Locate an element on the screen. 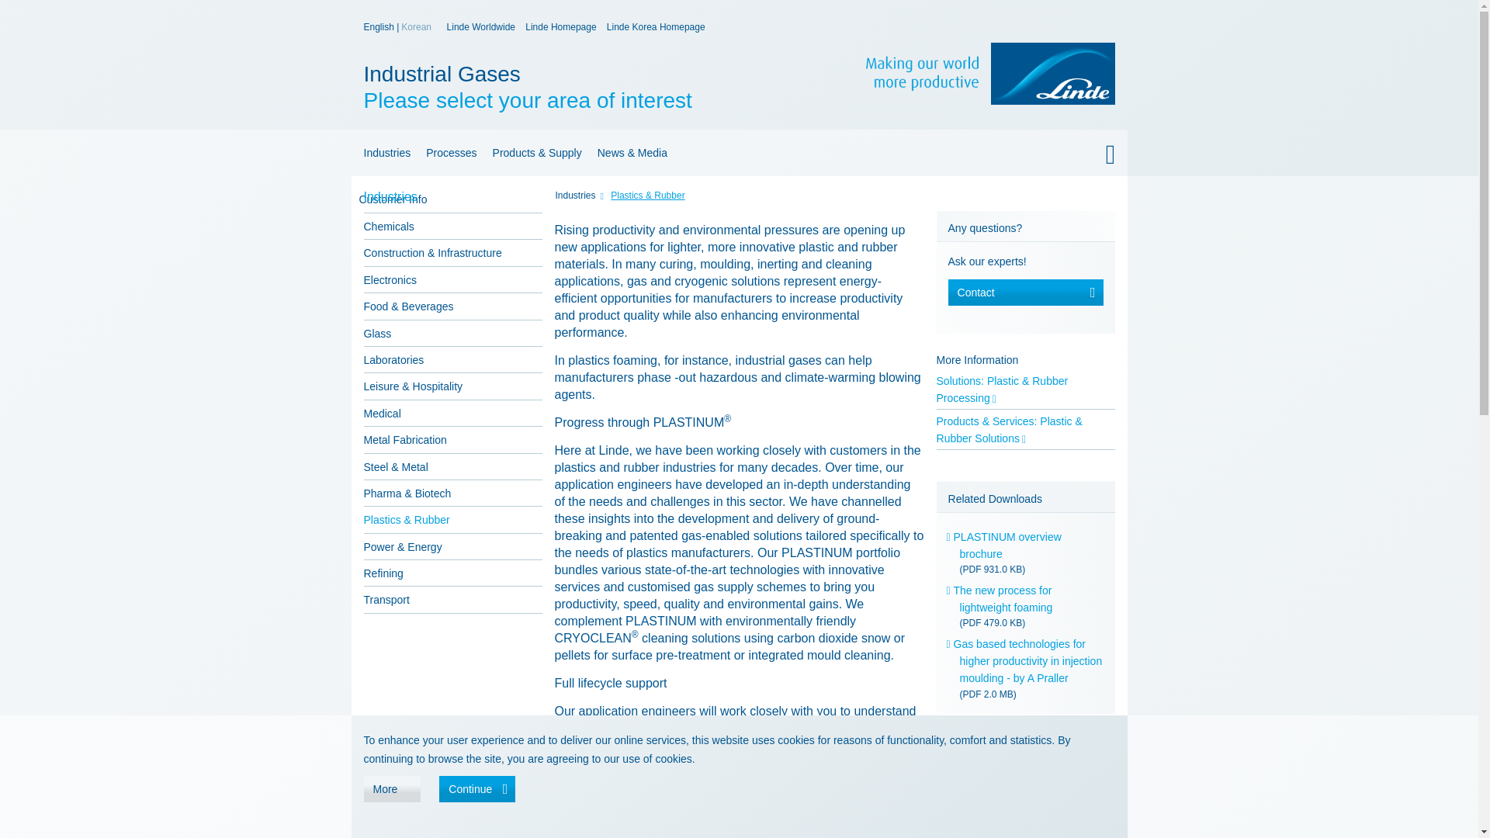 This screenshot has height=838, width=1490. Linde Worldwide is located at coordinates (384, 152).